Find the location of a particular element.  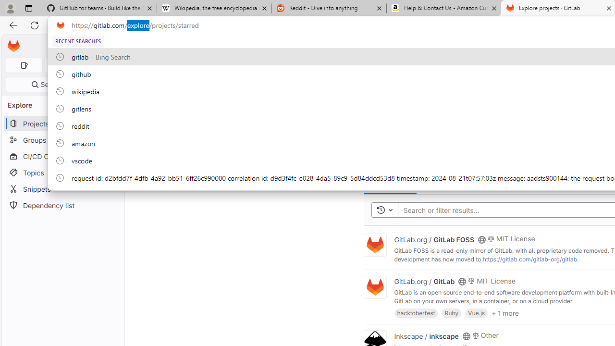

CI/CD Catalog is located at coordinates (62, 156).